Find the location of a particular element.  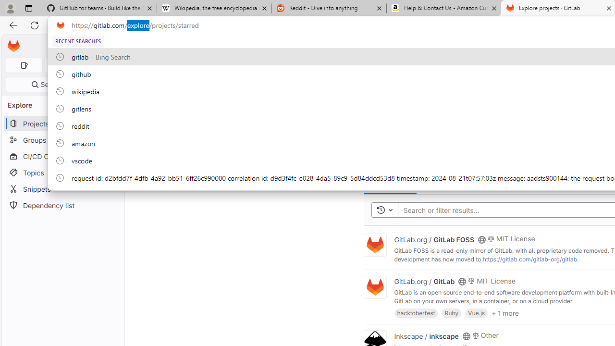

CI/CD Catalog is located at coordinates (62, 156).